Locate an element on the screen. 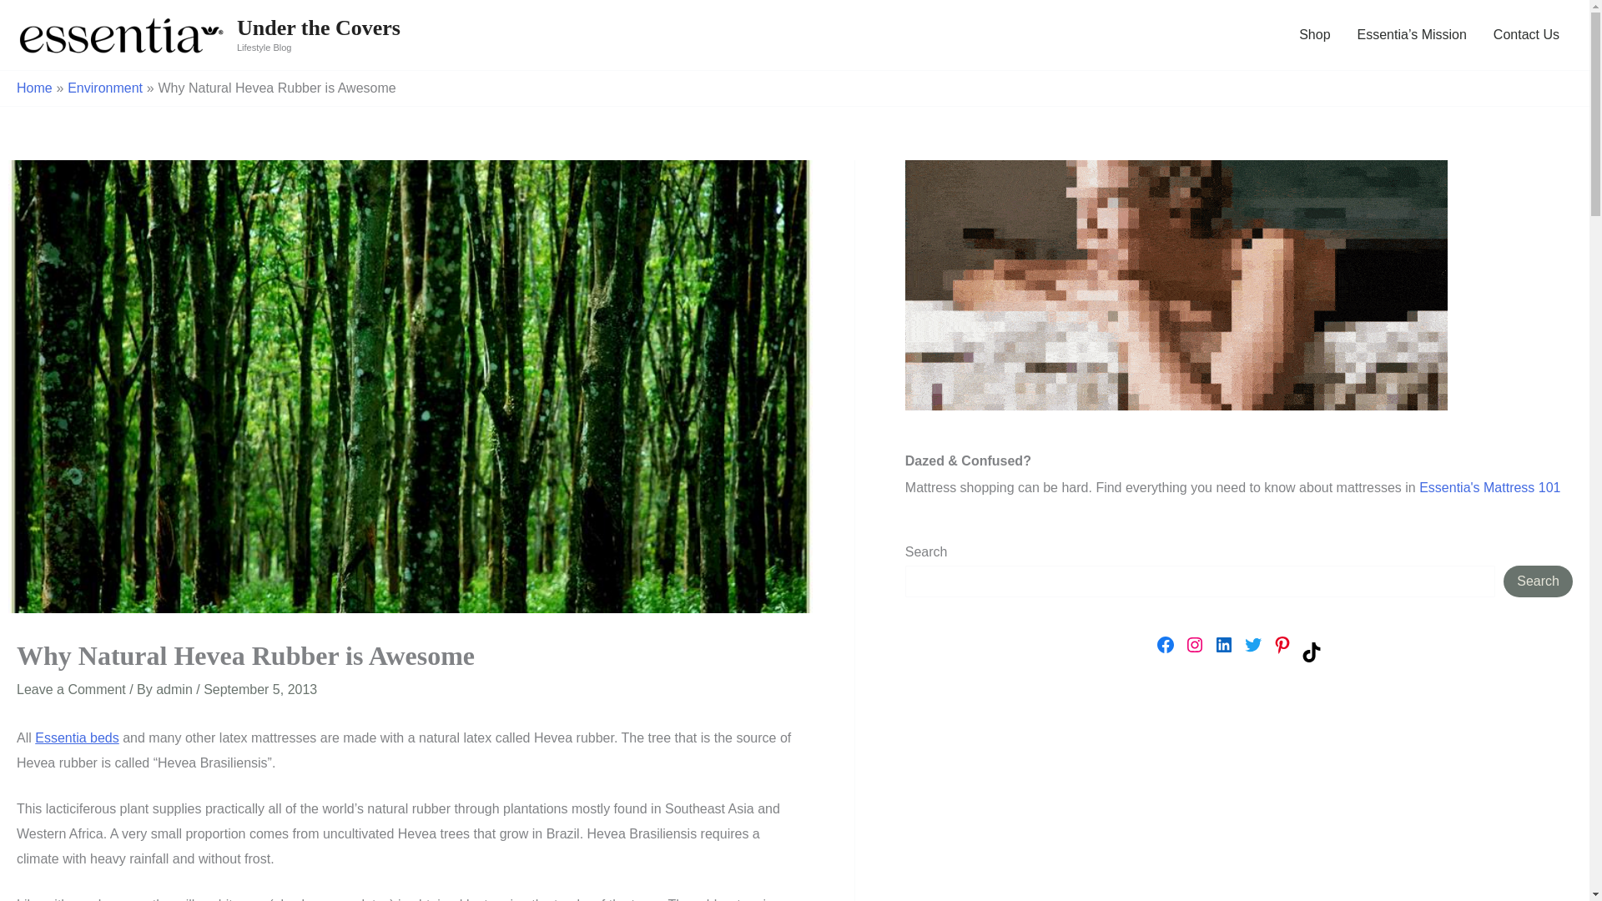 This screenshot has height=901, width=1602. Facebook is located at coordinates (1165, 645).